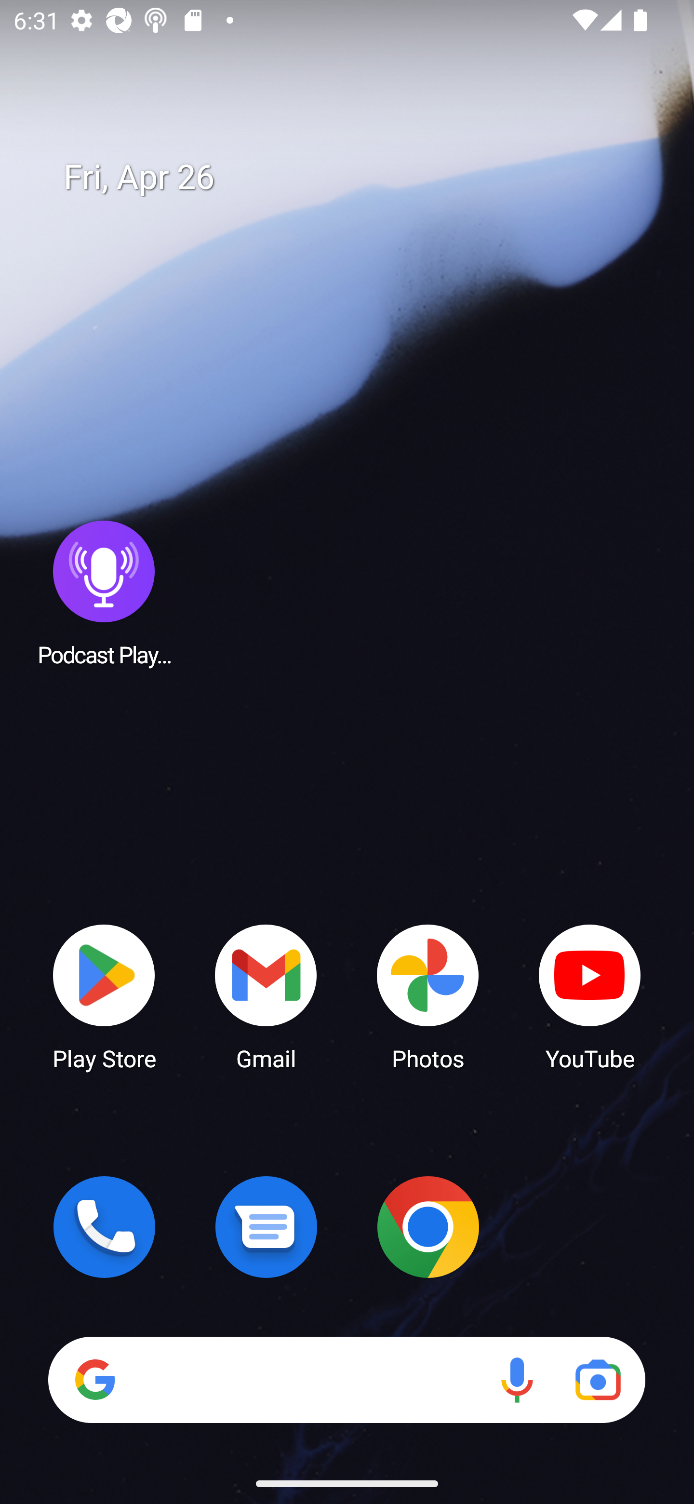  Describe the element at coordinates (517, 1380) in the screenshot. I see `Voice search` at that location.